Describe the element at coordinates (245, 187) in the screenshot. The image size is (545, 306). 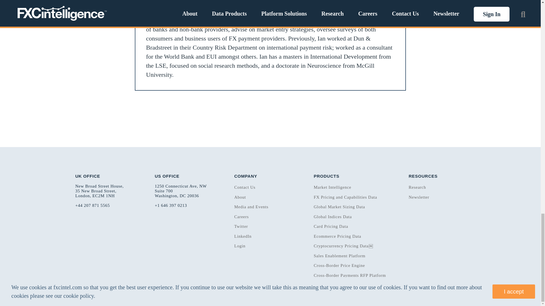
I see `Contact Us` at that location.